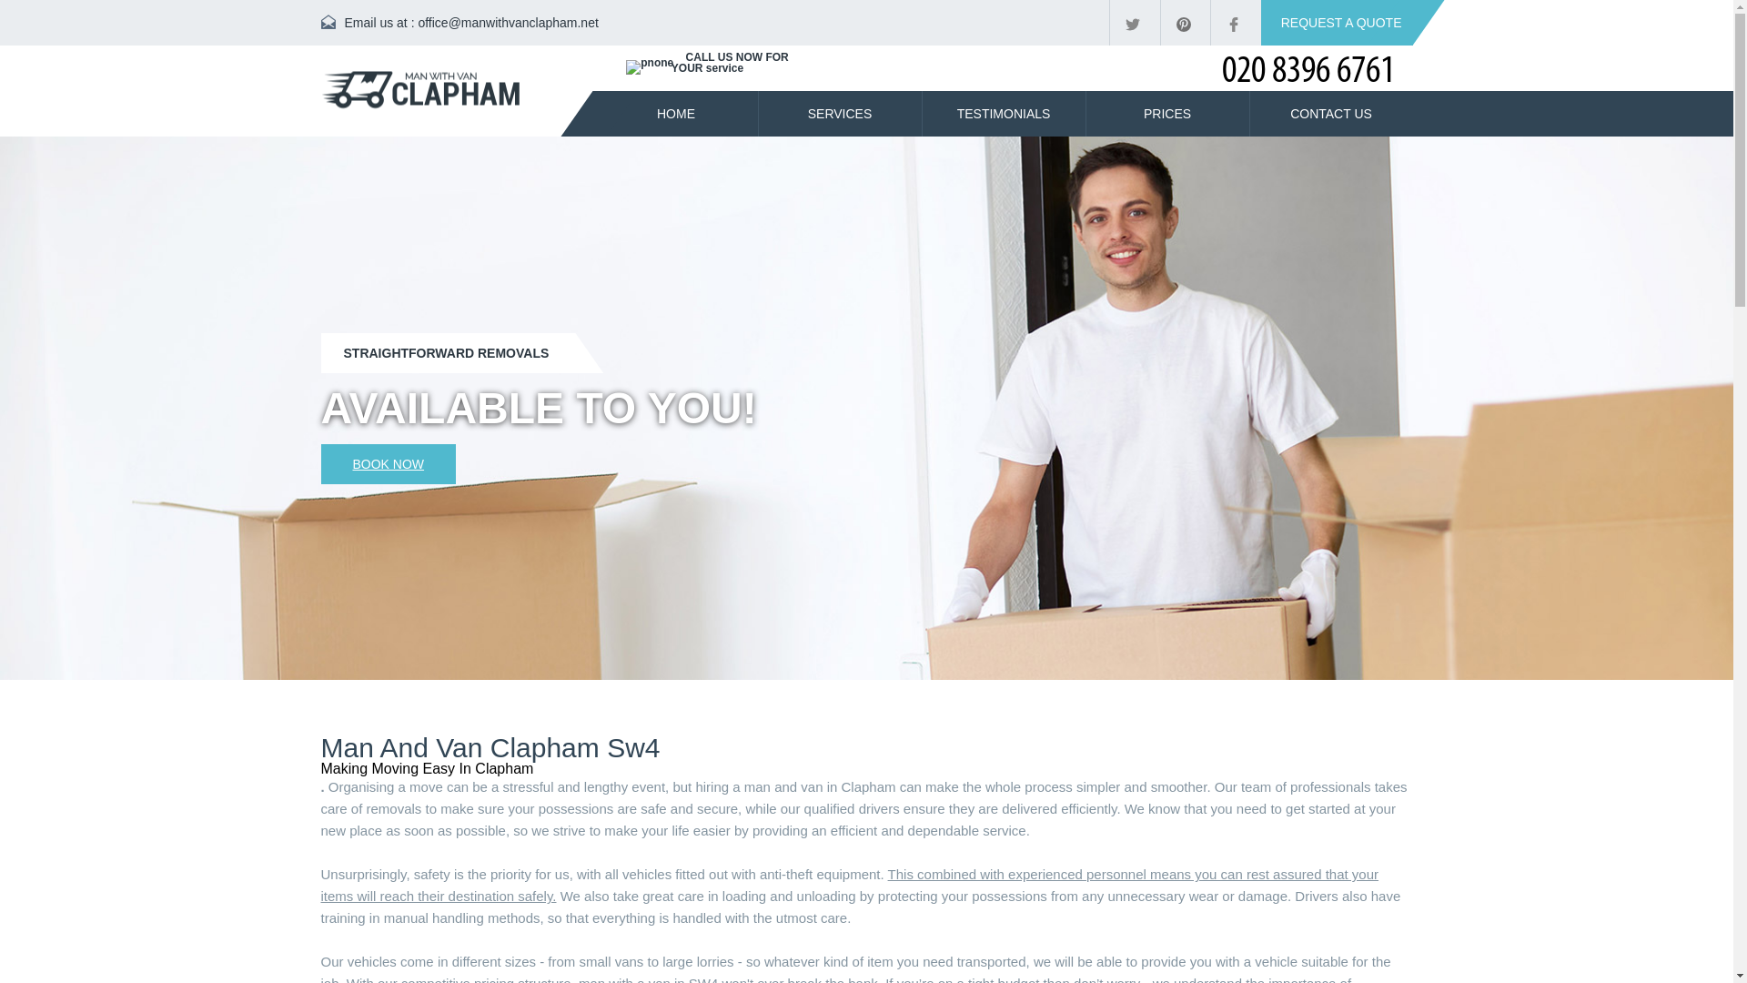 The height and width of the screenshot is (983, 1747). Describe the element at coordinates (1338, 22) in the screenshot. I see `REQUEST A QUOTE` at that location.